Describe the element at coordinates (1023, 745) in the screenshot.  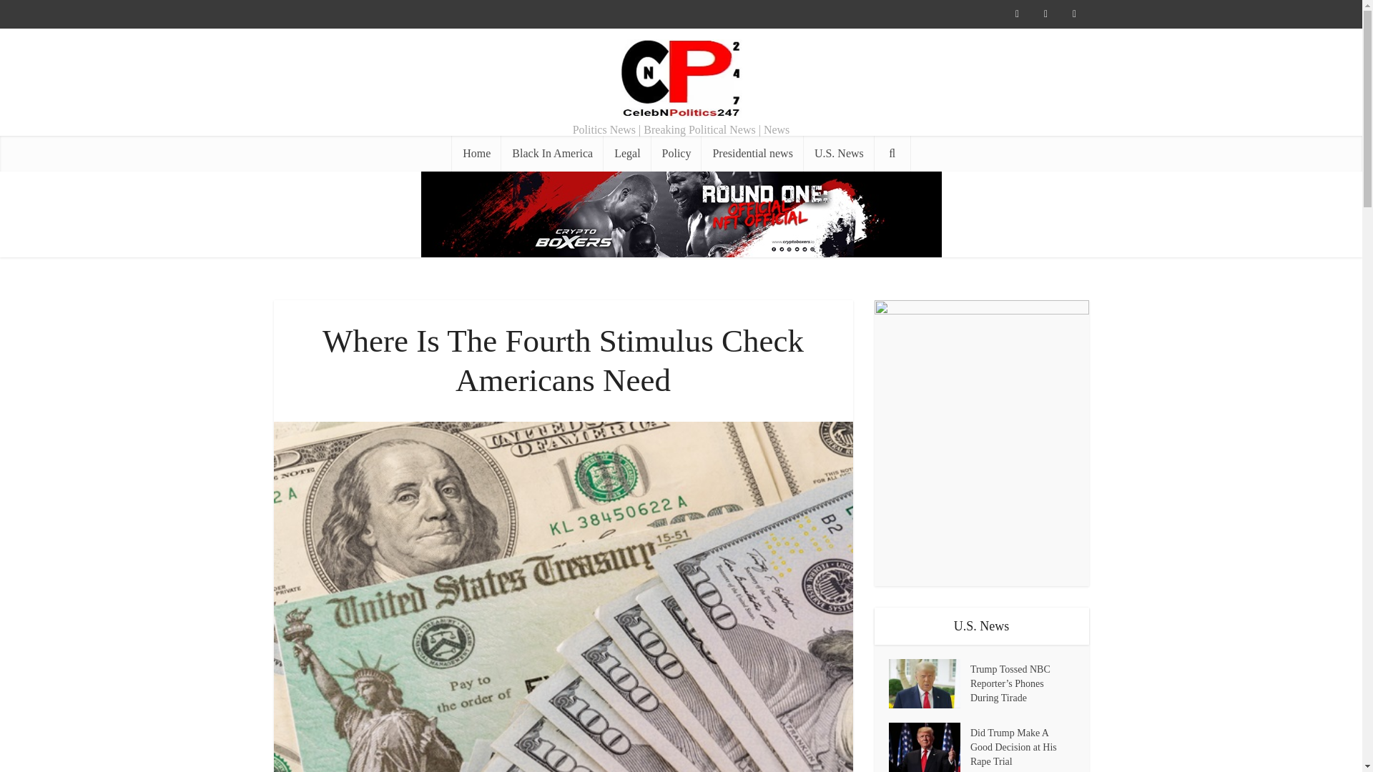
I see `Did Trump Make A Good Decision at His Rape Trial` at that location.